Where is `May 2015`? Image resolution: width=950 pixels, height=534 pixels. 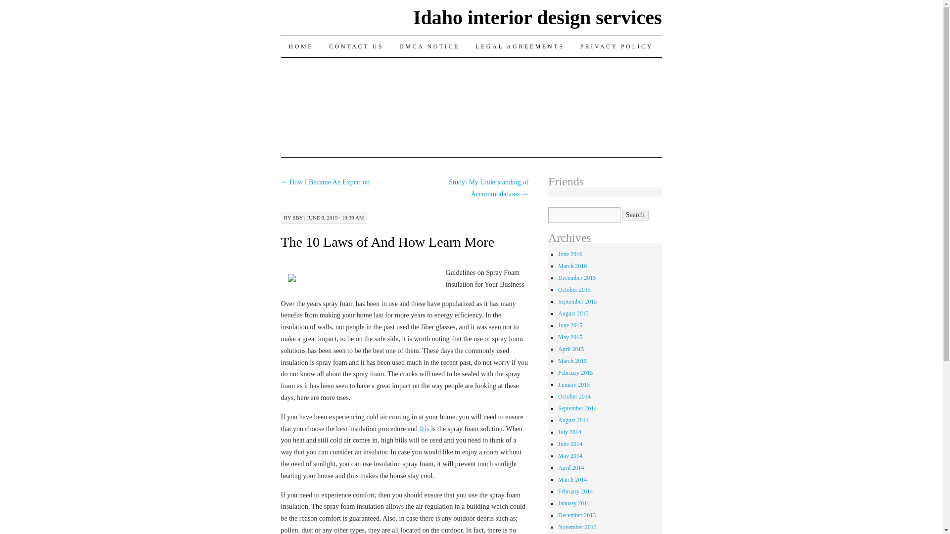 May 2015 is located at coordinates (570, 337).